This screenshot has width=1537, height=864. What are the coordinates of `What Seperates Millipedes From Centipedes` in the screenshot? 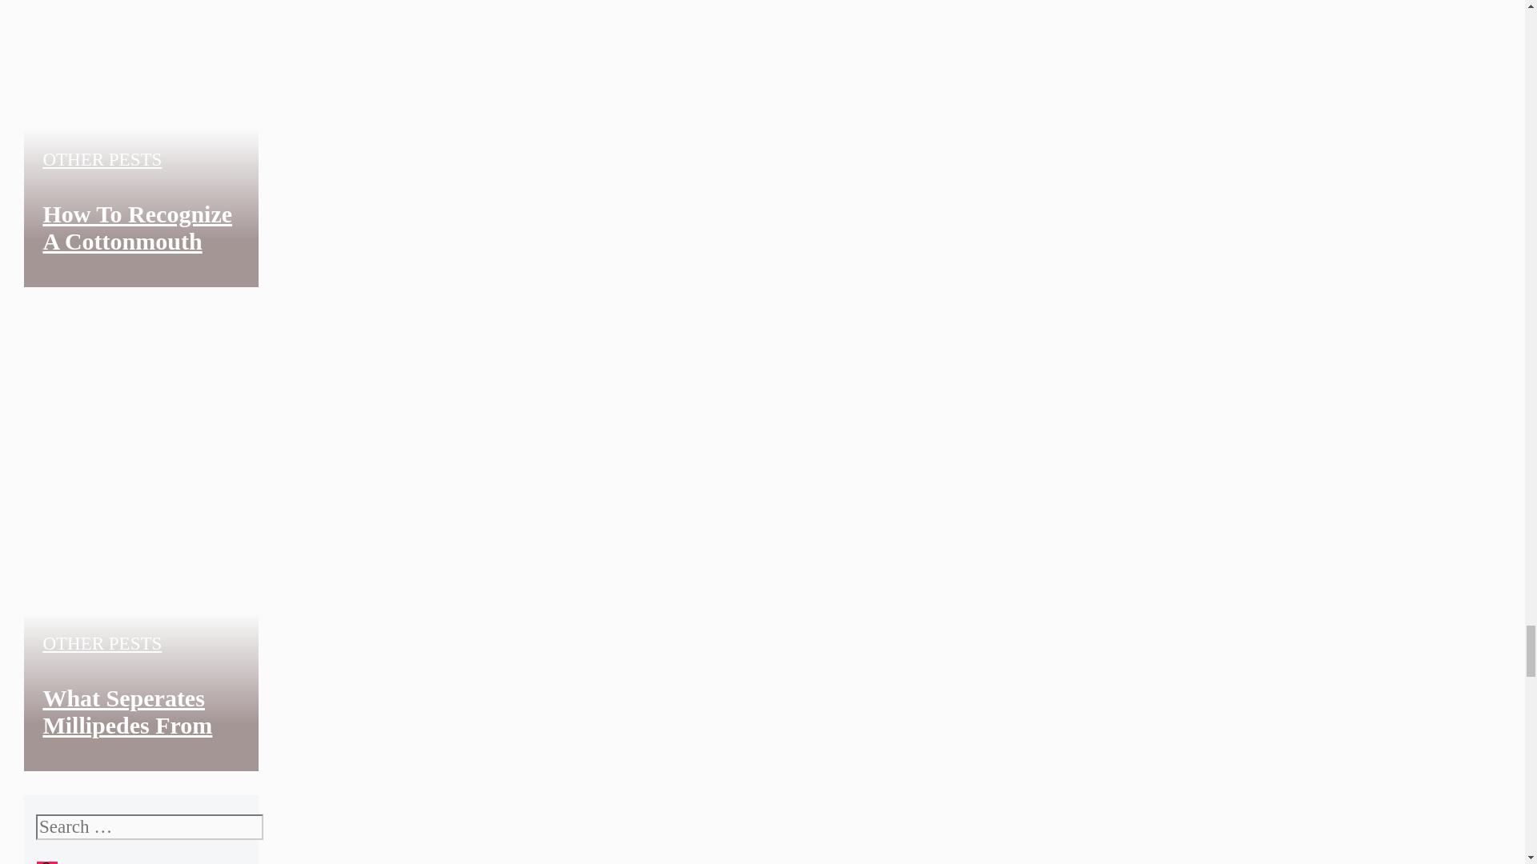 It's located at (126, 725).